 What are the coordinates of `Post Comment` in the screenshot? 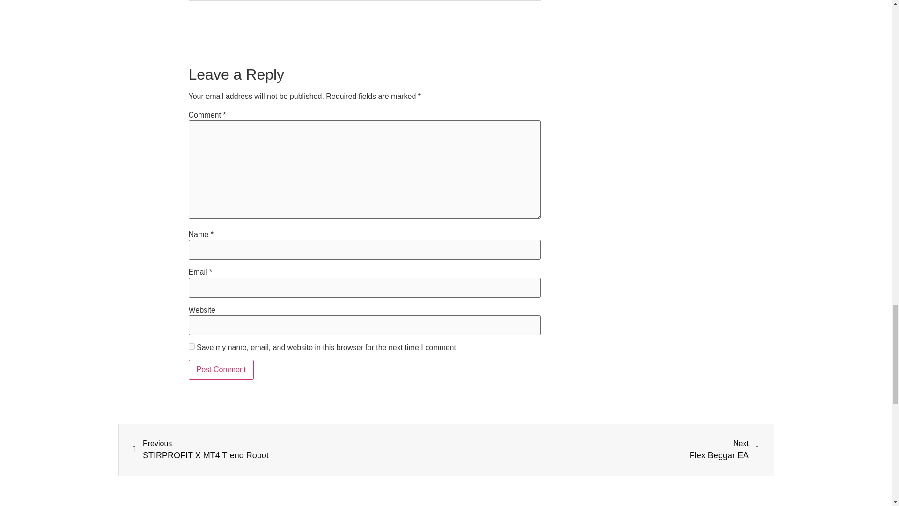 It's located at (221, 369).